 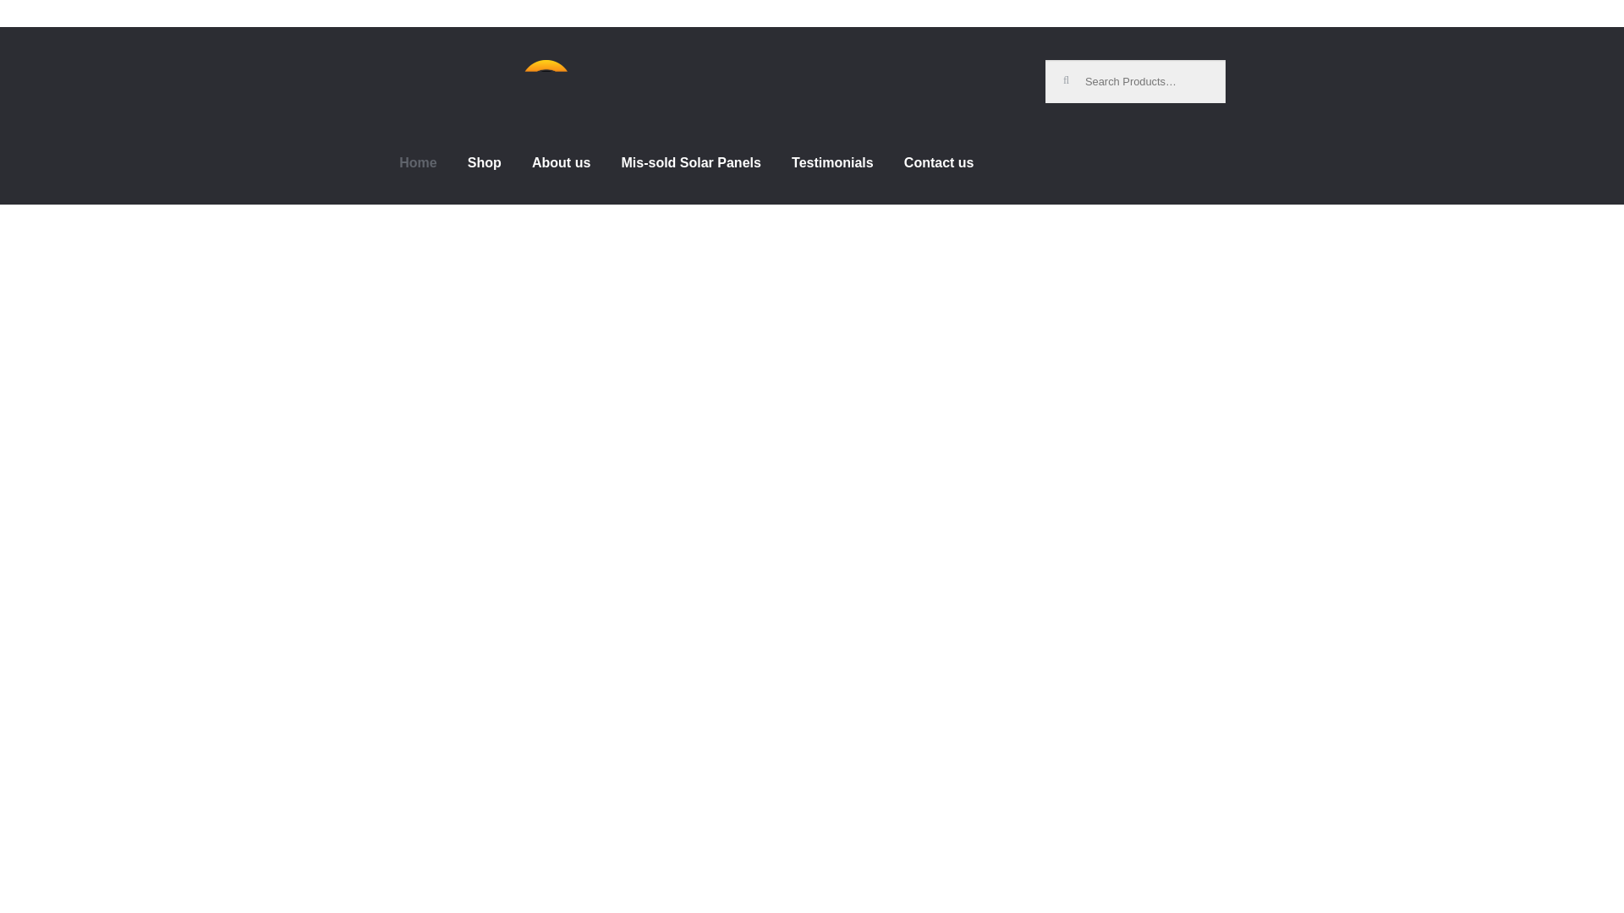 I want to click on Skip to content, so click(x=443, y=70).